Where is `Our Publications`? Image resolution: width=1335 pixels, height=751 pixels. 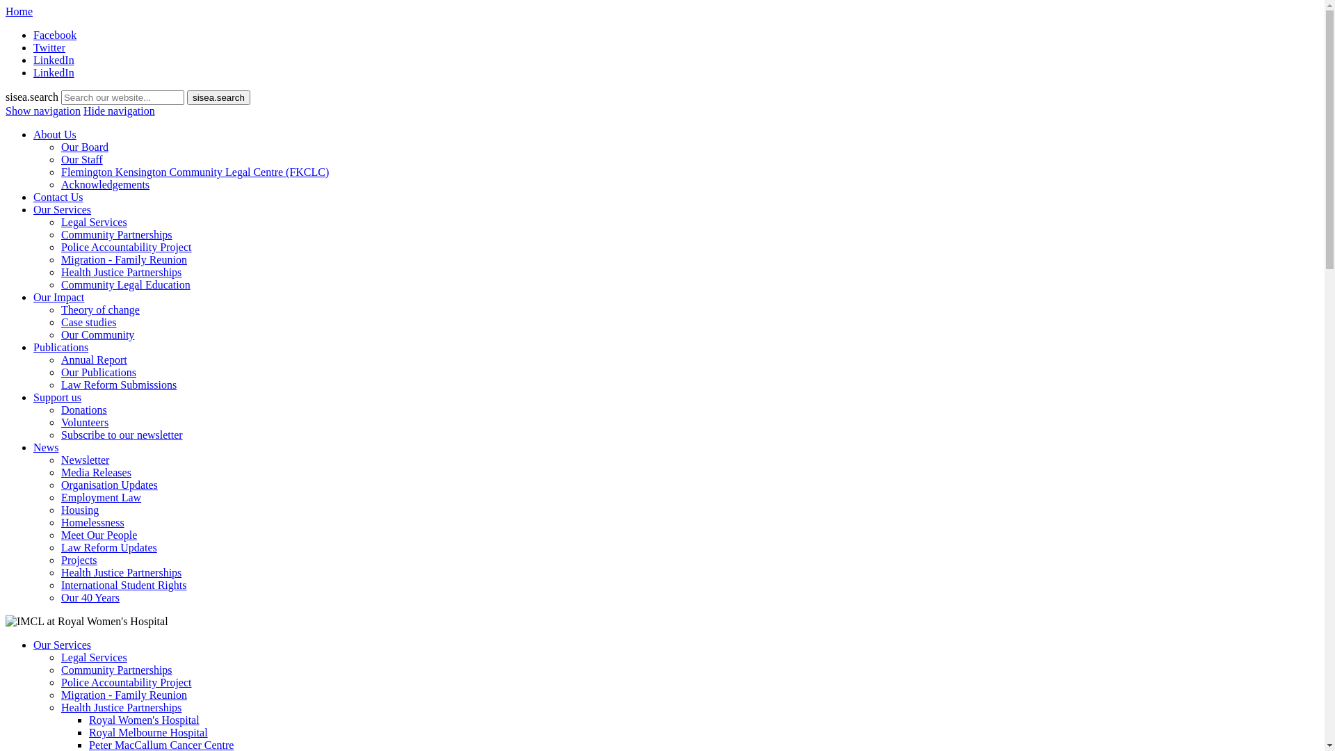 Our Publications is located at coordinates (99, 373).